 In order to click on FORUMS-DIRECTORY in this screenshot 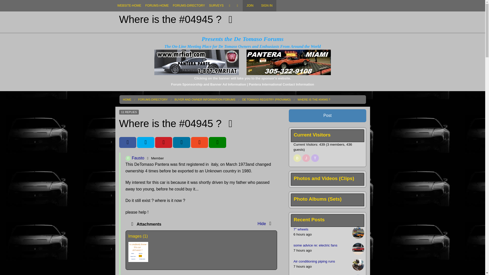, I will do `click(189, 6)`.